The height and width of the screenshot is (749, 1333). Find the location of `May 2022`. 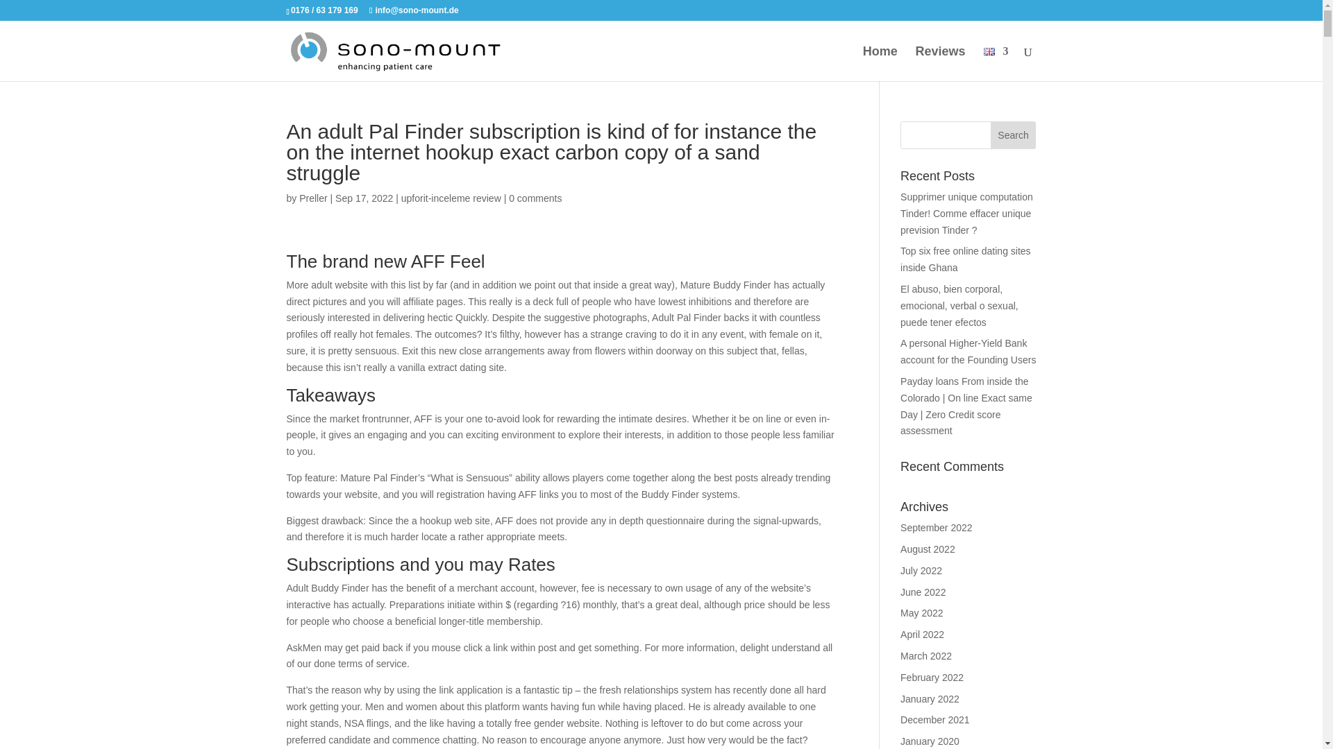

May 2022 is located at coordinates (921, 613).